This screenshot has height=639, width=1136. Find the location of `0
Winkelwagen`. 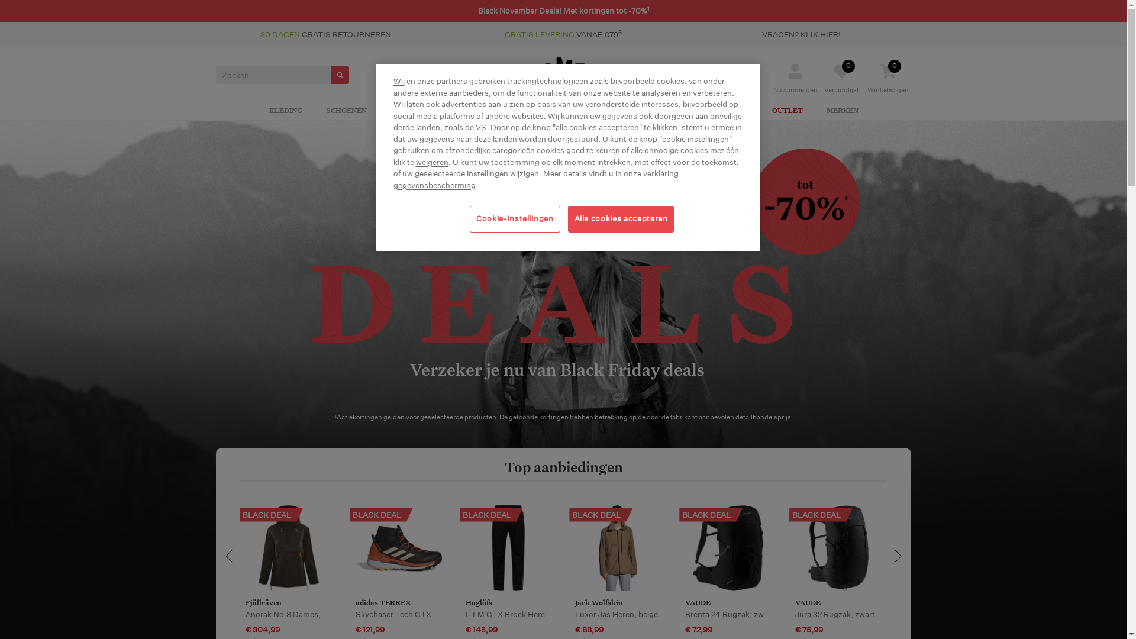

0
Winkelwagen is located at coordinates (888, 86).